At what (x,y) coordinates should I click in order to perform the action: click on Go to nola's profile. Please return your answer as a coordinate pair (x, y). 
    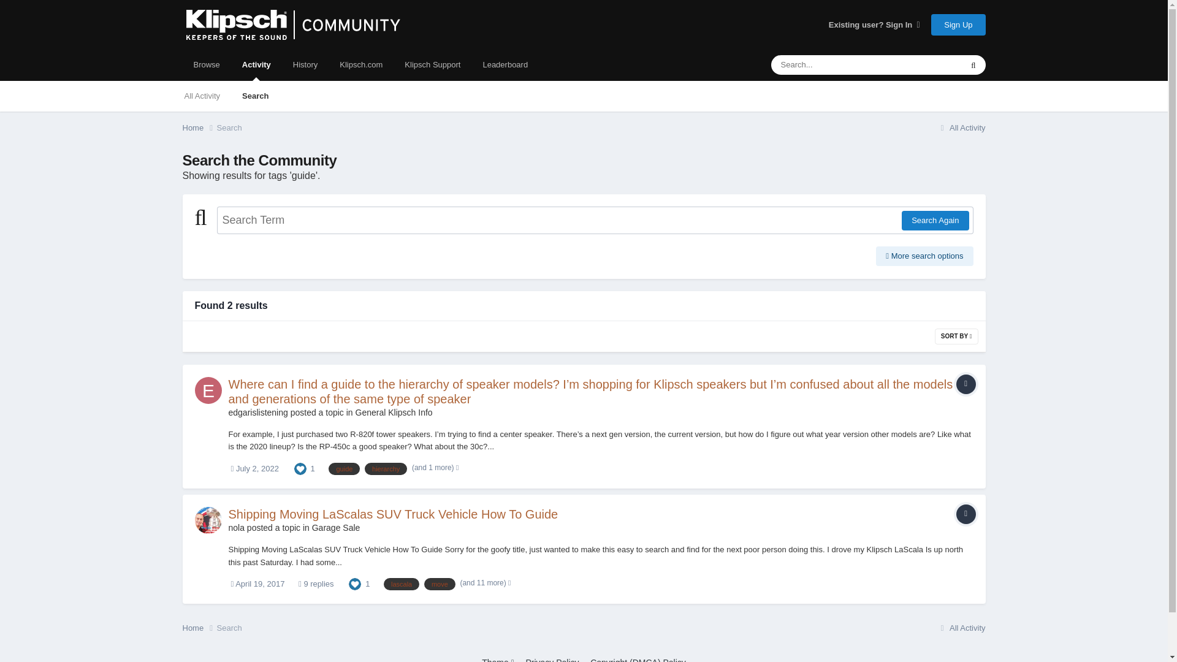
    Looking at the image, I should click on (235, 528).